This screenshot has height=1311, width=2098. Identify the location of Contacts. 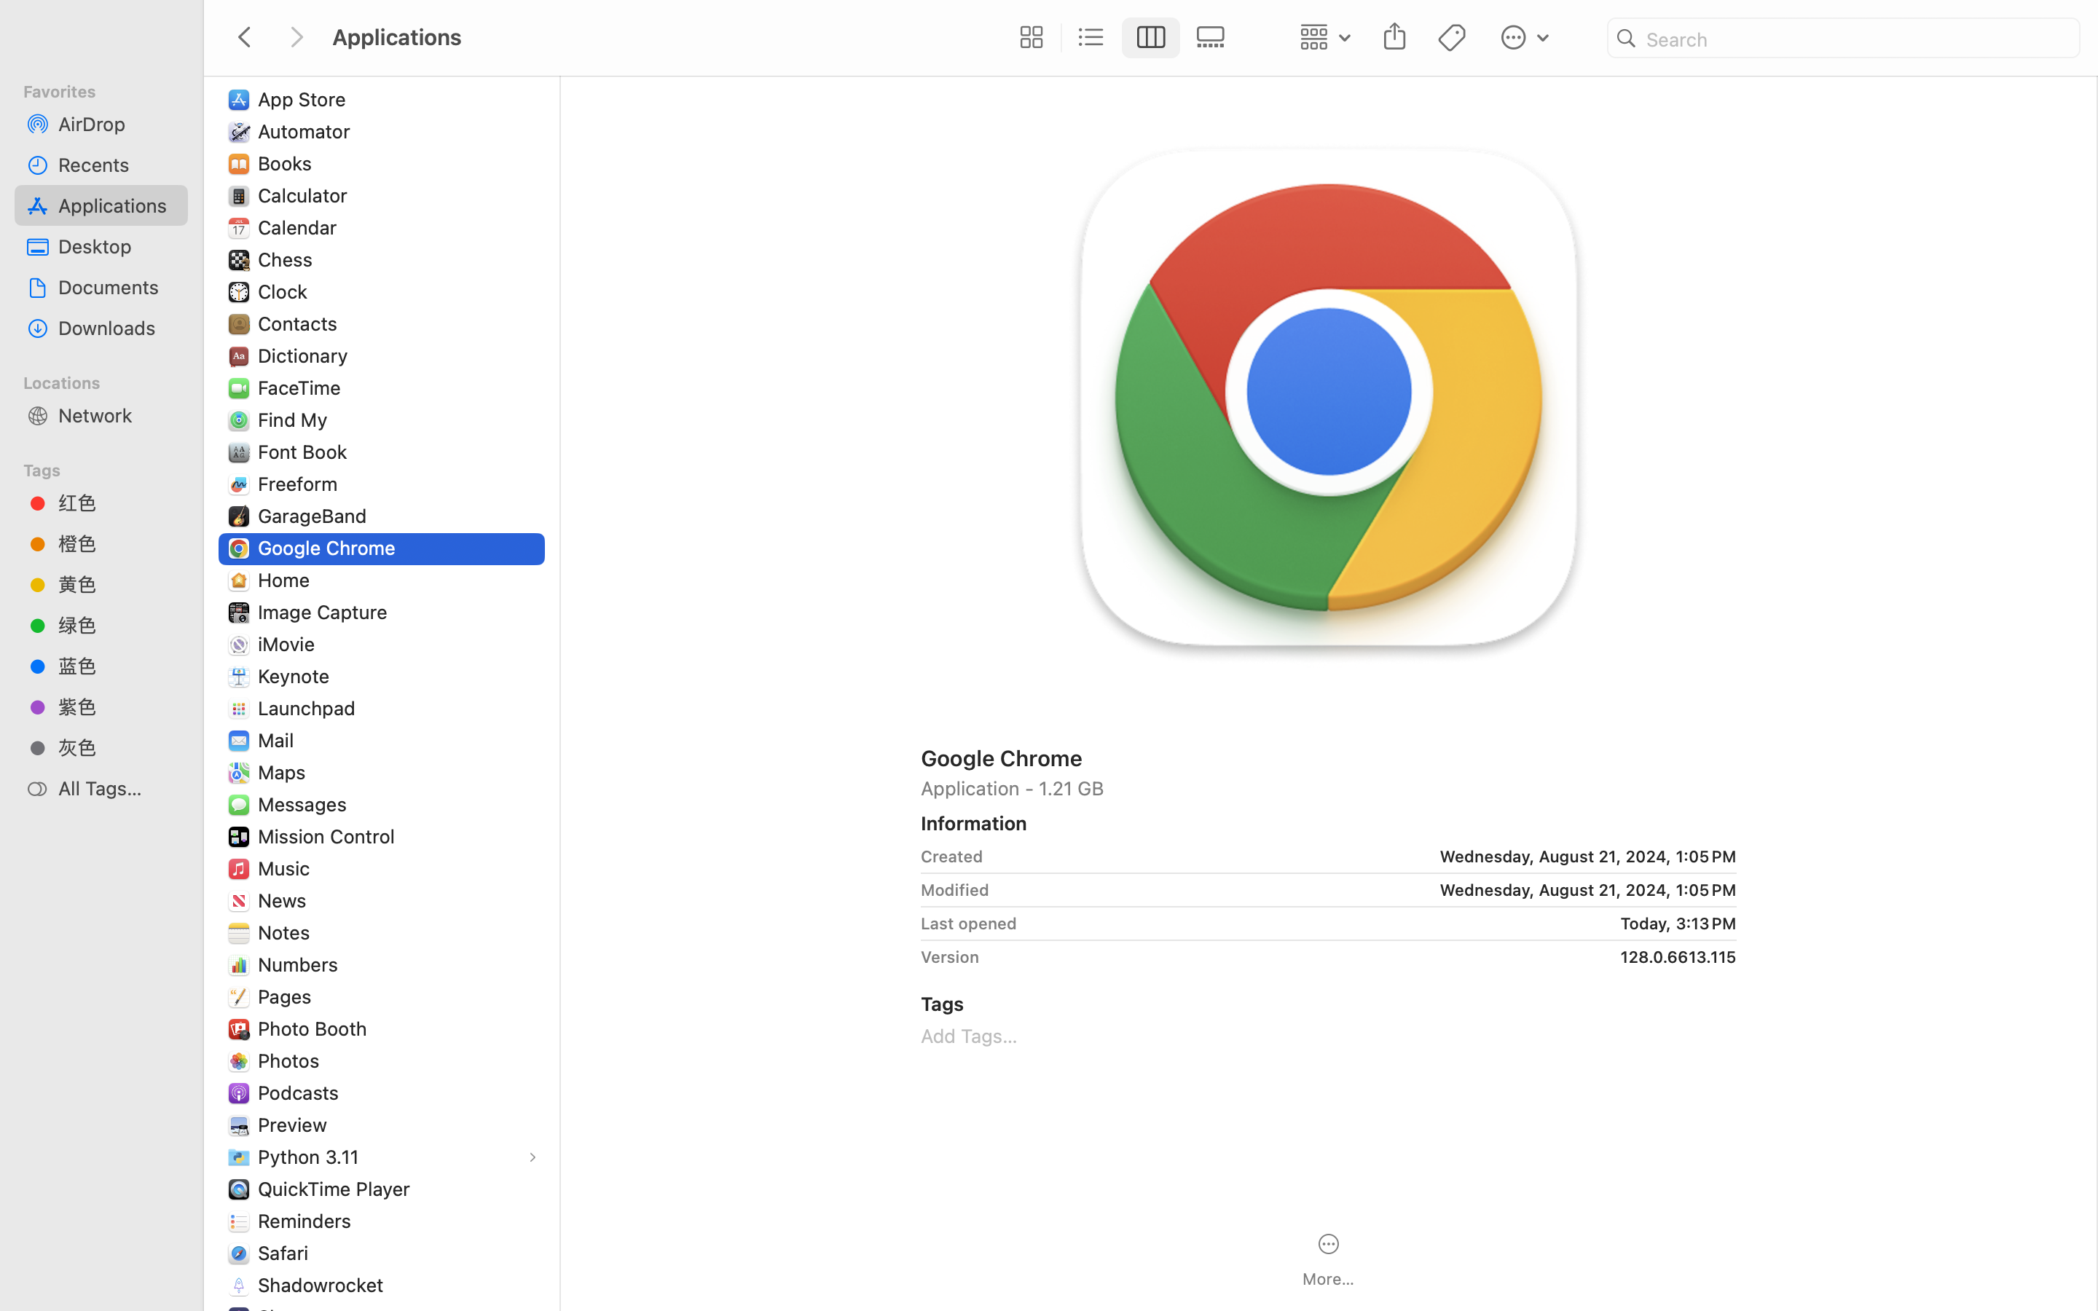
(301, 323).